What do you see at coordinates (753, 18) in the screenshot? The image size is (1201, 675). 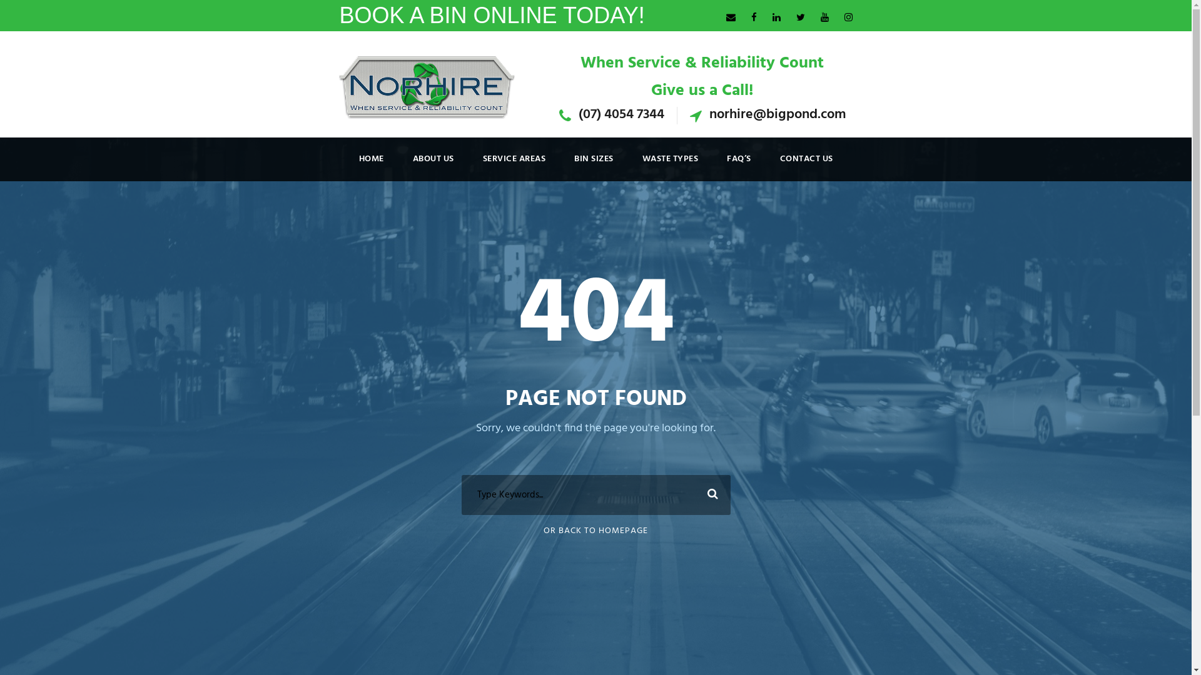 I see `facebook` at bounding box center [753, 18].